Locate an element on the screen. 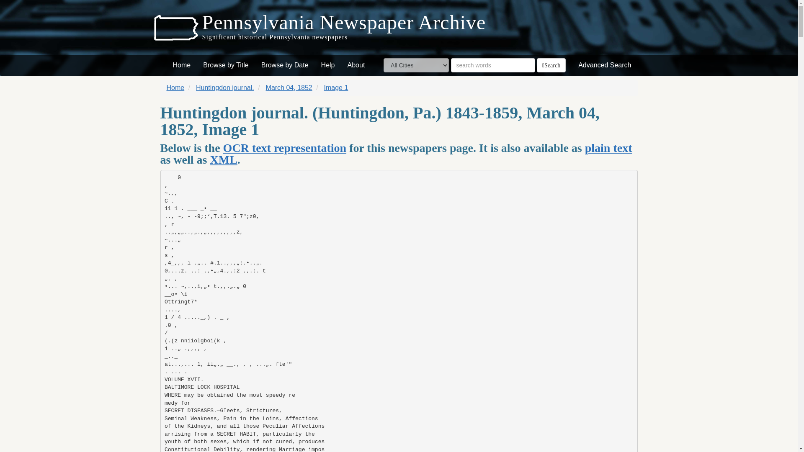 The image size is (804, 452). Home is located at coordinates (182, 65).